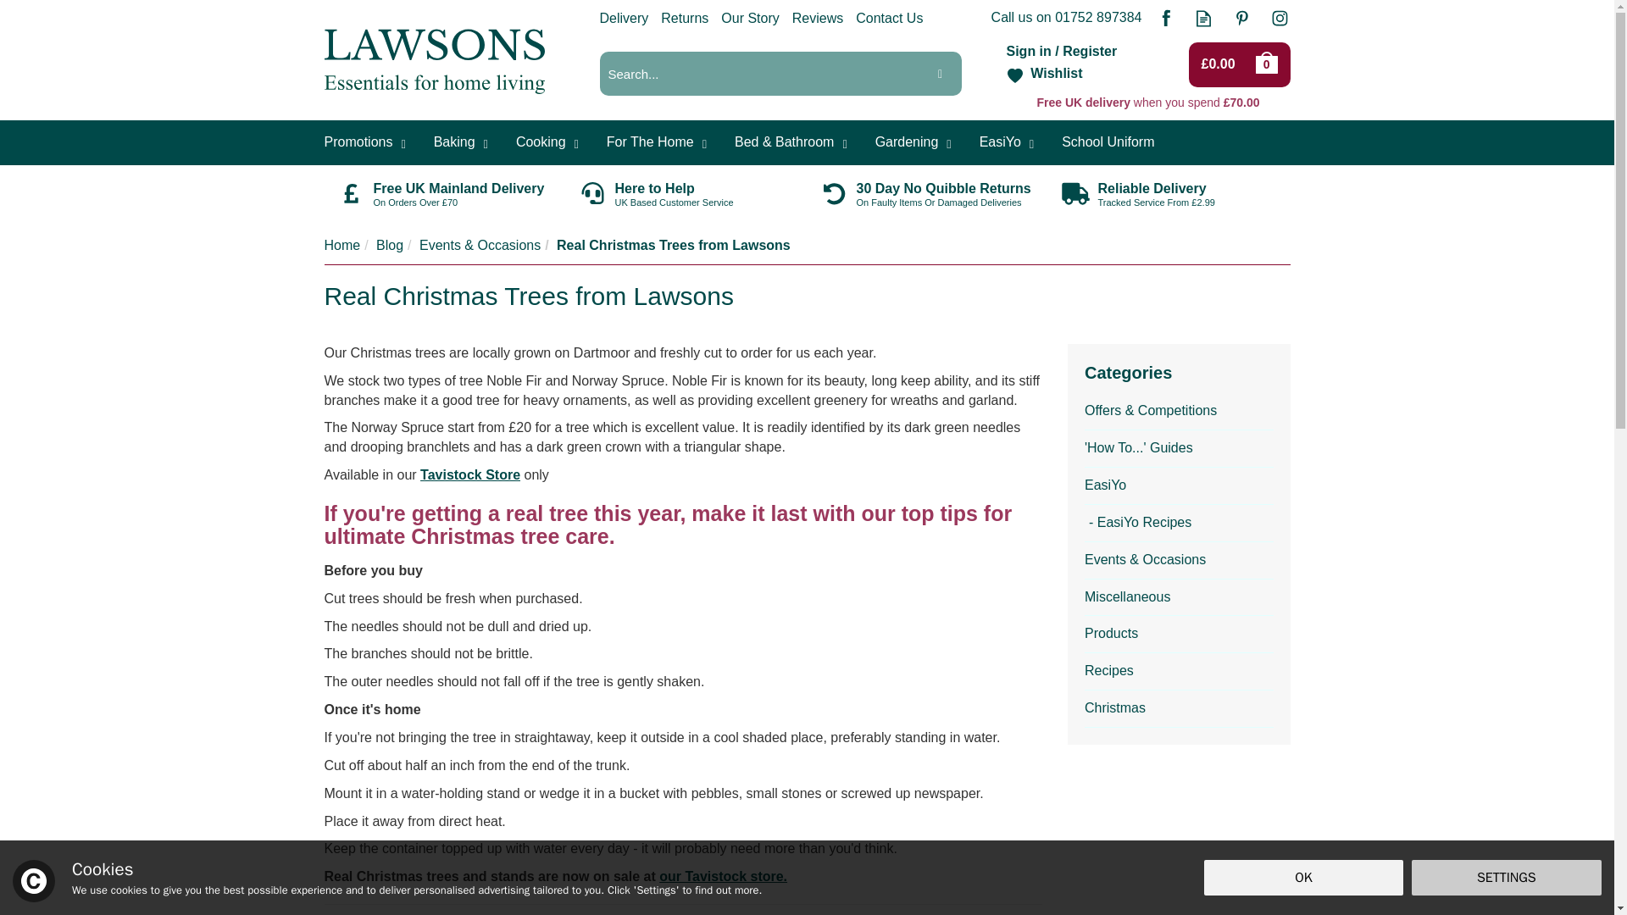 The width and height of the screenshot is (1627, 915). What do you see at coordinates (390, 245) in the screenshot?
I see `Blog` at bounding box center [390, 245].